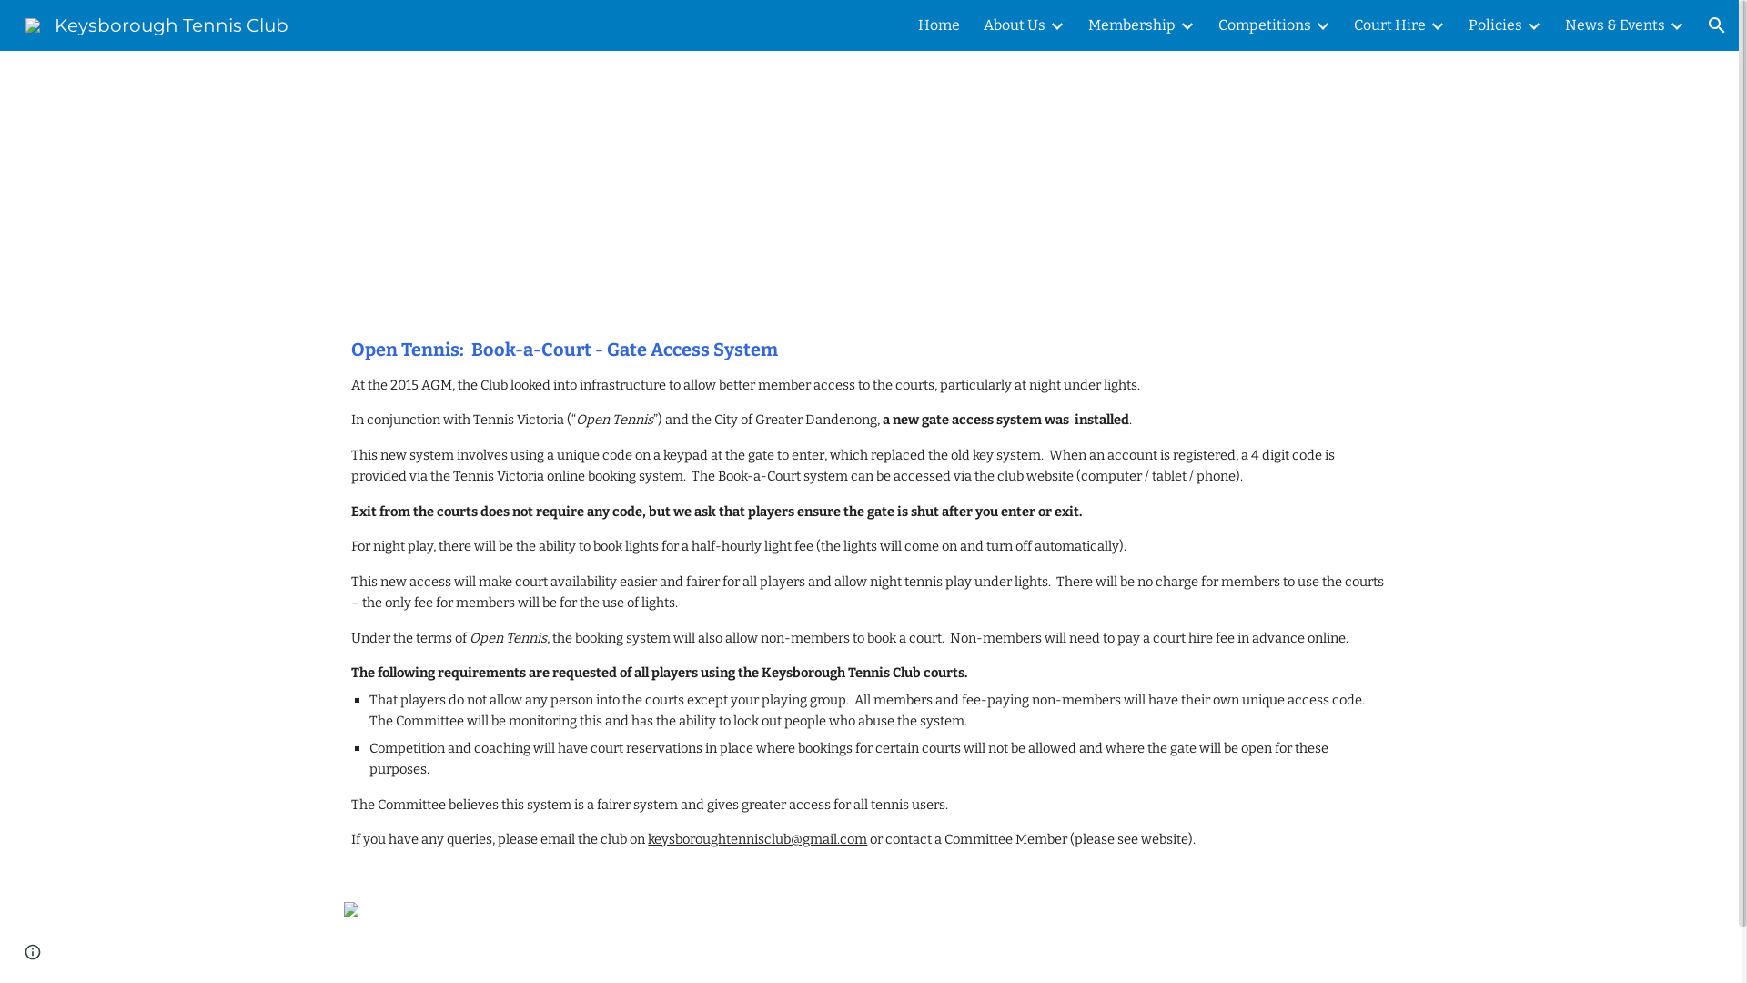 This screenshot has height=983, width=1747. What do you see at coordinates (1137, 916) in the screenshot?
I see `keysboroughtennisclub@gmail.com` at bounding box center [1137, 916].